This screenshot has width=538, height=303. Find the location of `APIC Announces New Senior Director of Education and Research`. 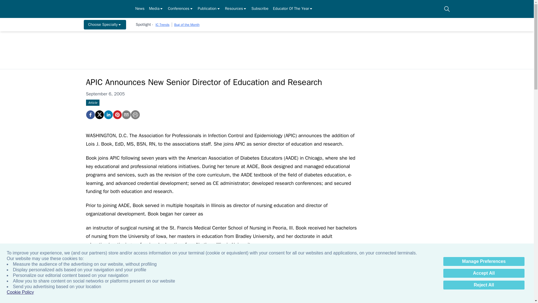

APIC Announces New Senior Director of Education and Research is located at coordinates (90, 115).